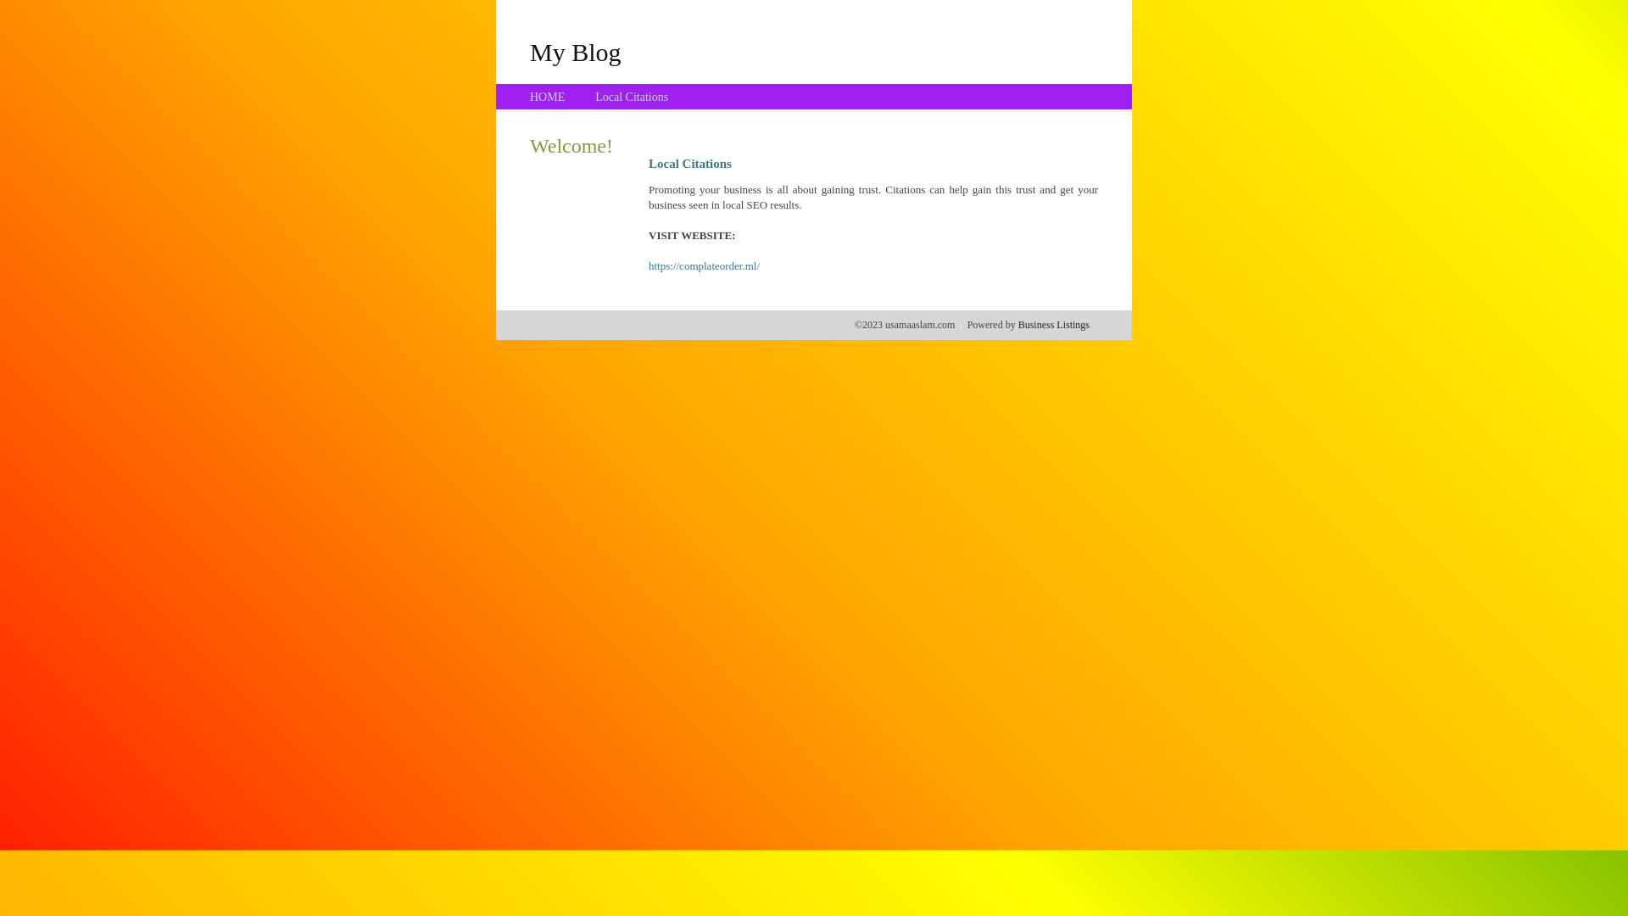  What do you see at coordinates (704, 266) in the screenshot?
I see `https://complateorder.ml/` at bounding box center [704, 266].